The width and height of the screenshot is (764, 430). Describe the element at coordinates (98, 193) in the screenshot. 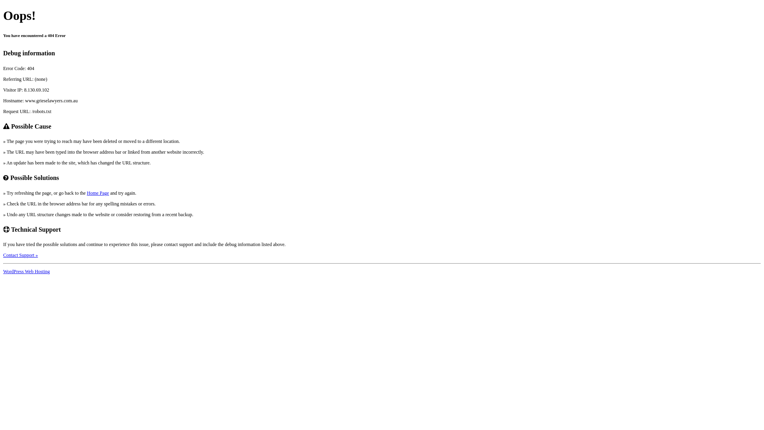

I see `Home Page` at that location.